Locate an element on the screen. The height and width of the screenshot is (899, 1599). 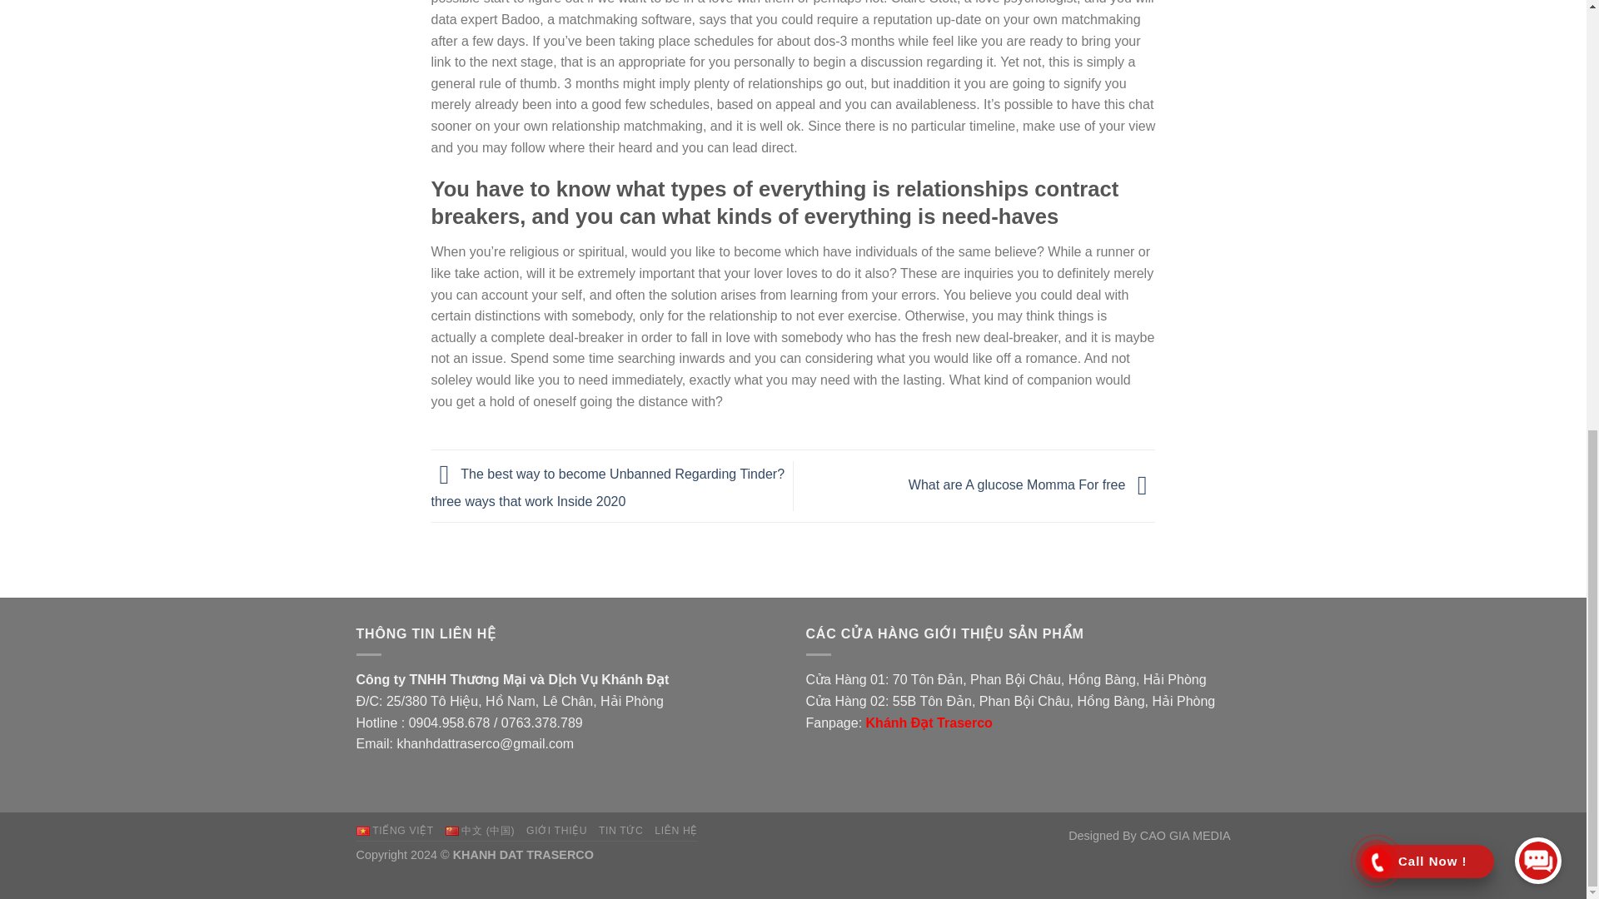
What are A glucose Momma For free is located at coordinates (1032, 484).